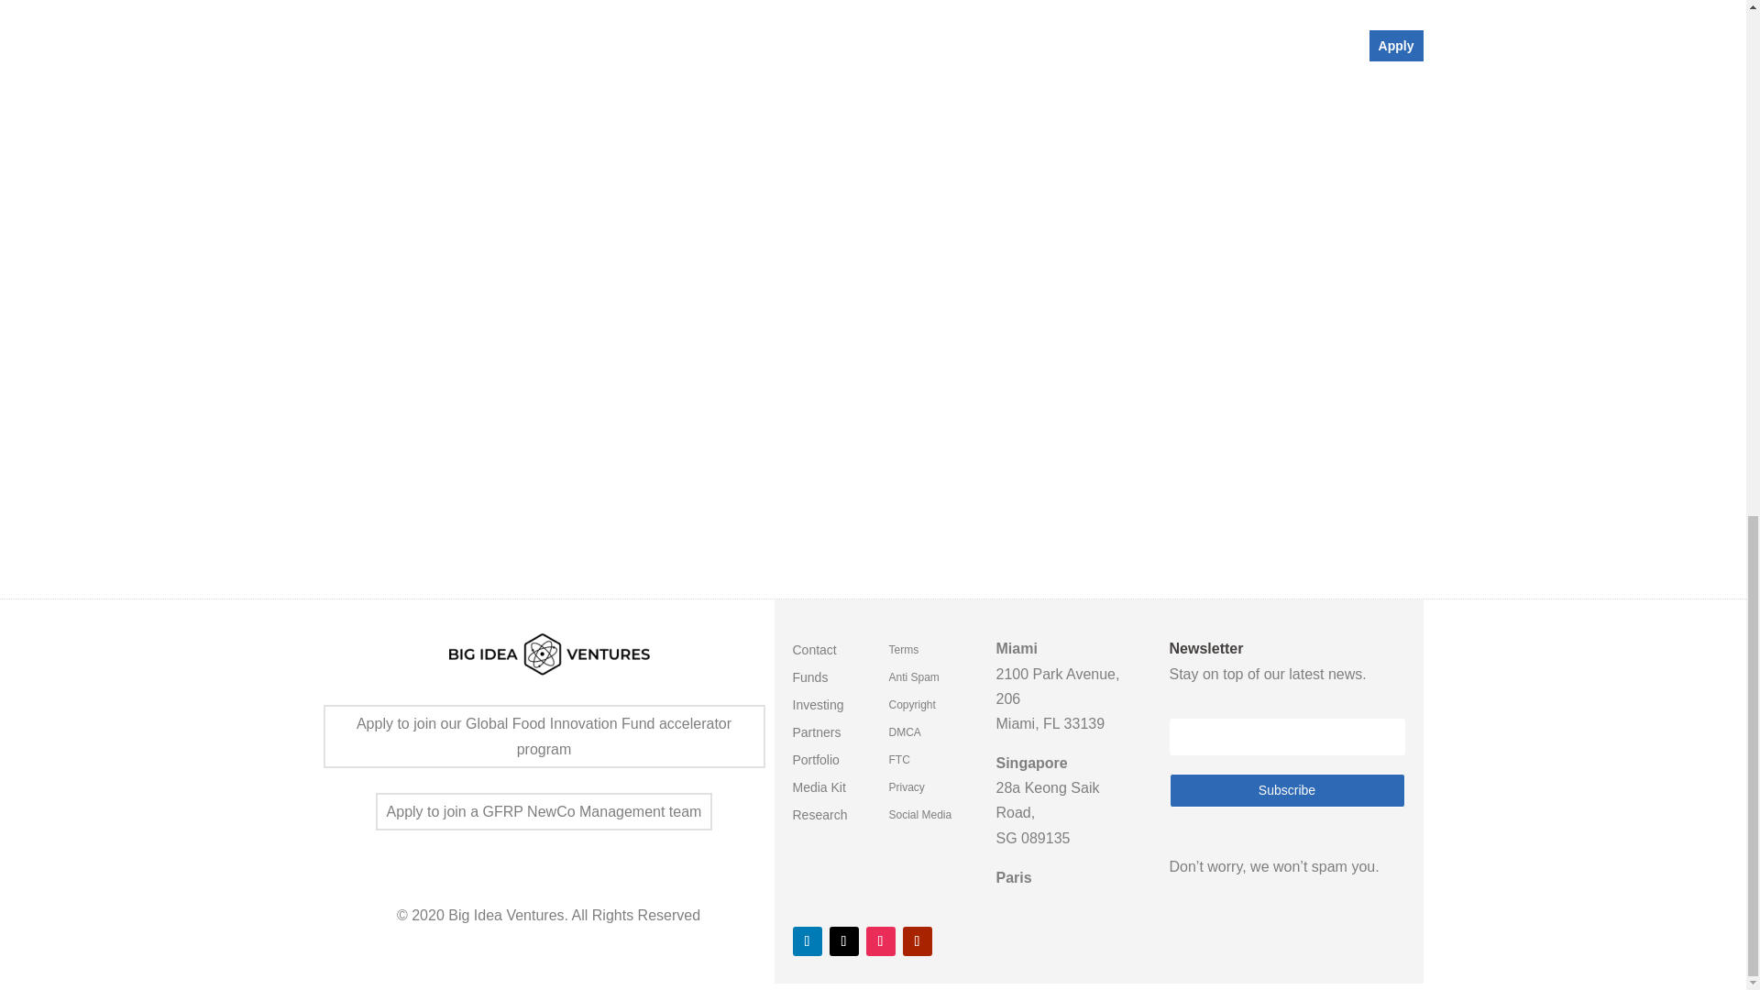  Describe the element at coordinates (807, 940) in the screenshot. I see `Follow on LinkedIn` at that location.